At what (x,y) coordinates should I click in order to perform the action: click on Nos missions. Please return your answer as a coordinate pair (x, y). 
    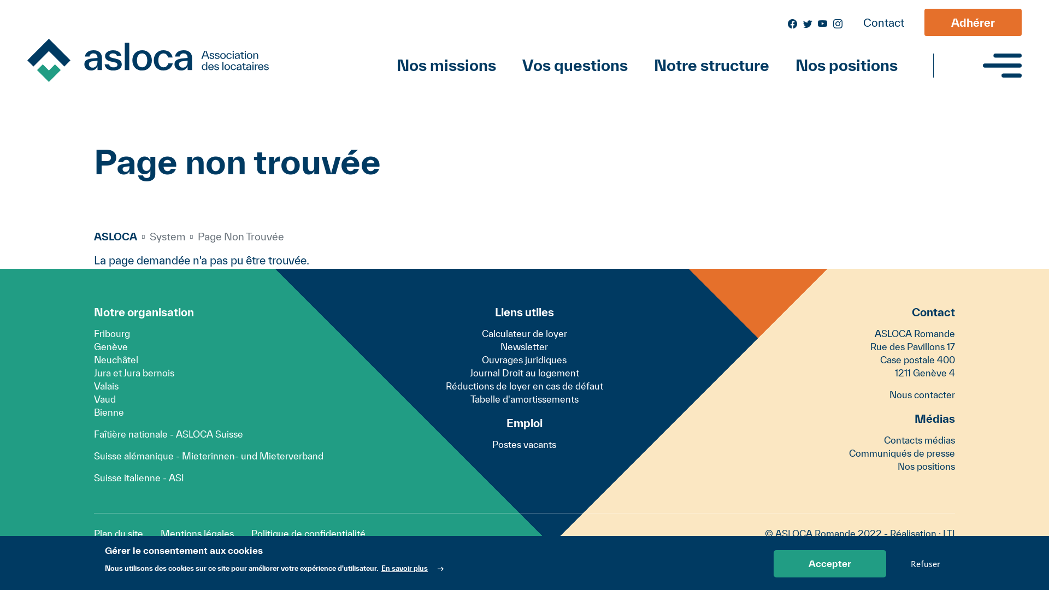
    Looking at the image, I should click on (453, 66).